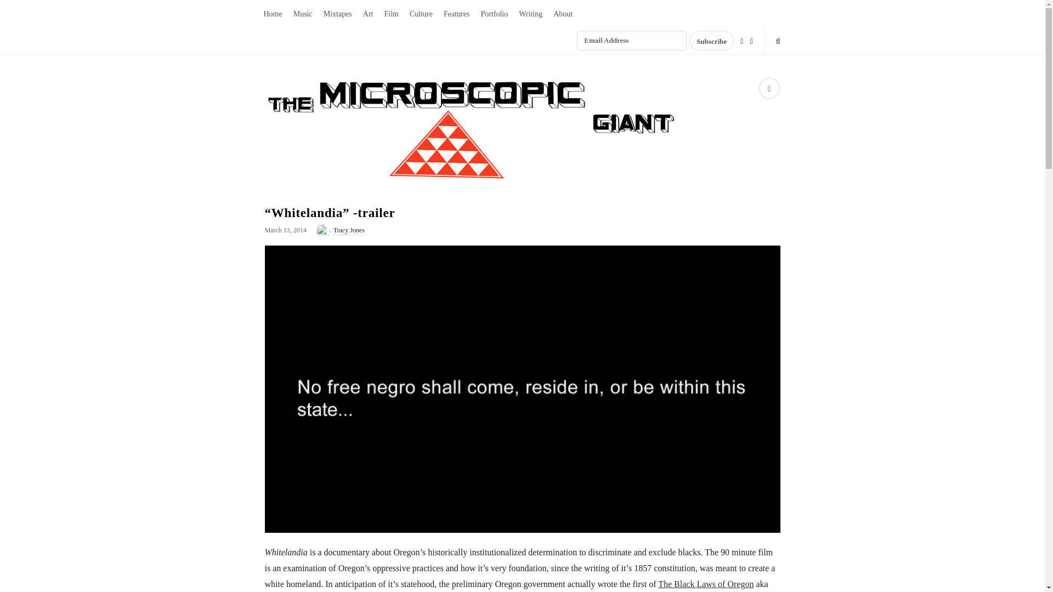 This screenshot has width=1053, height=592. I want to click on Tracy Jones, so click(349, 230).